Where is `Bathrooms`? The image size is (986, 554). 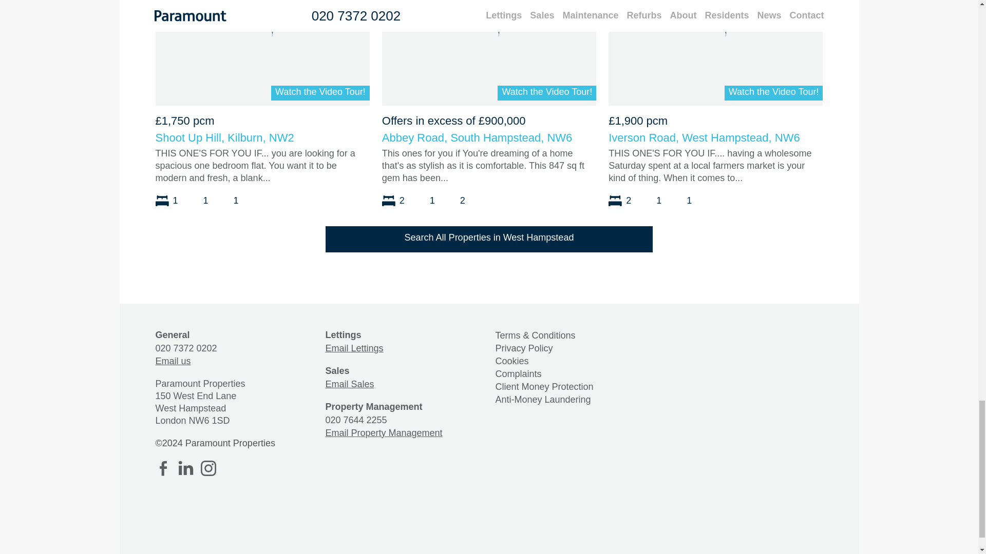
Bathrooms is located at coordinates (458, 199).